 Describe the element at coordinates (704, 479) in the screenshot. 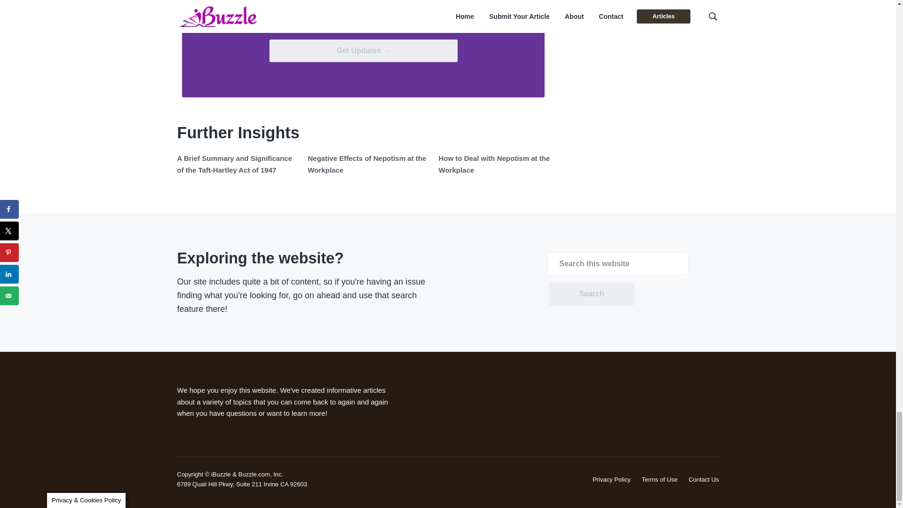

I see `Contact Us` at that location.